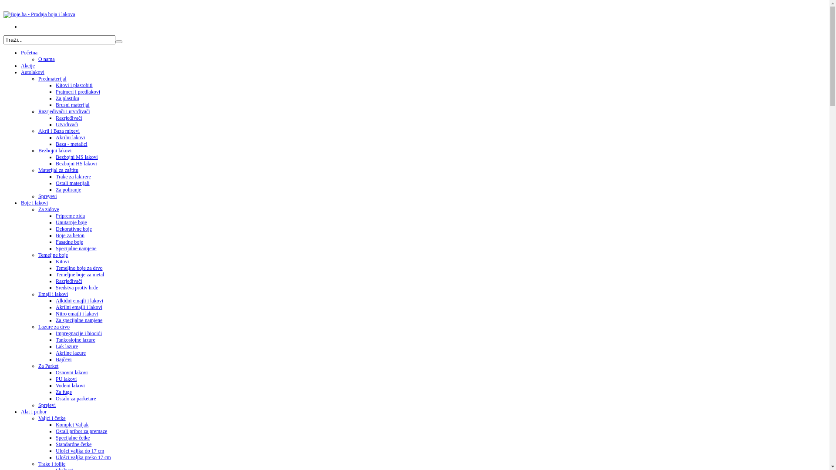 The width and height of the screenshot is (836, 470). Describe the element at coordinates (80, 274) in the screenshot. I see `Temeljne boje za metal` at that location.